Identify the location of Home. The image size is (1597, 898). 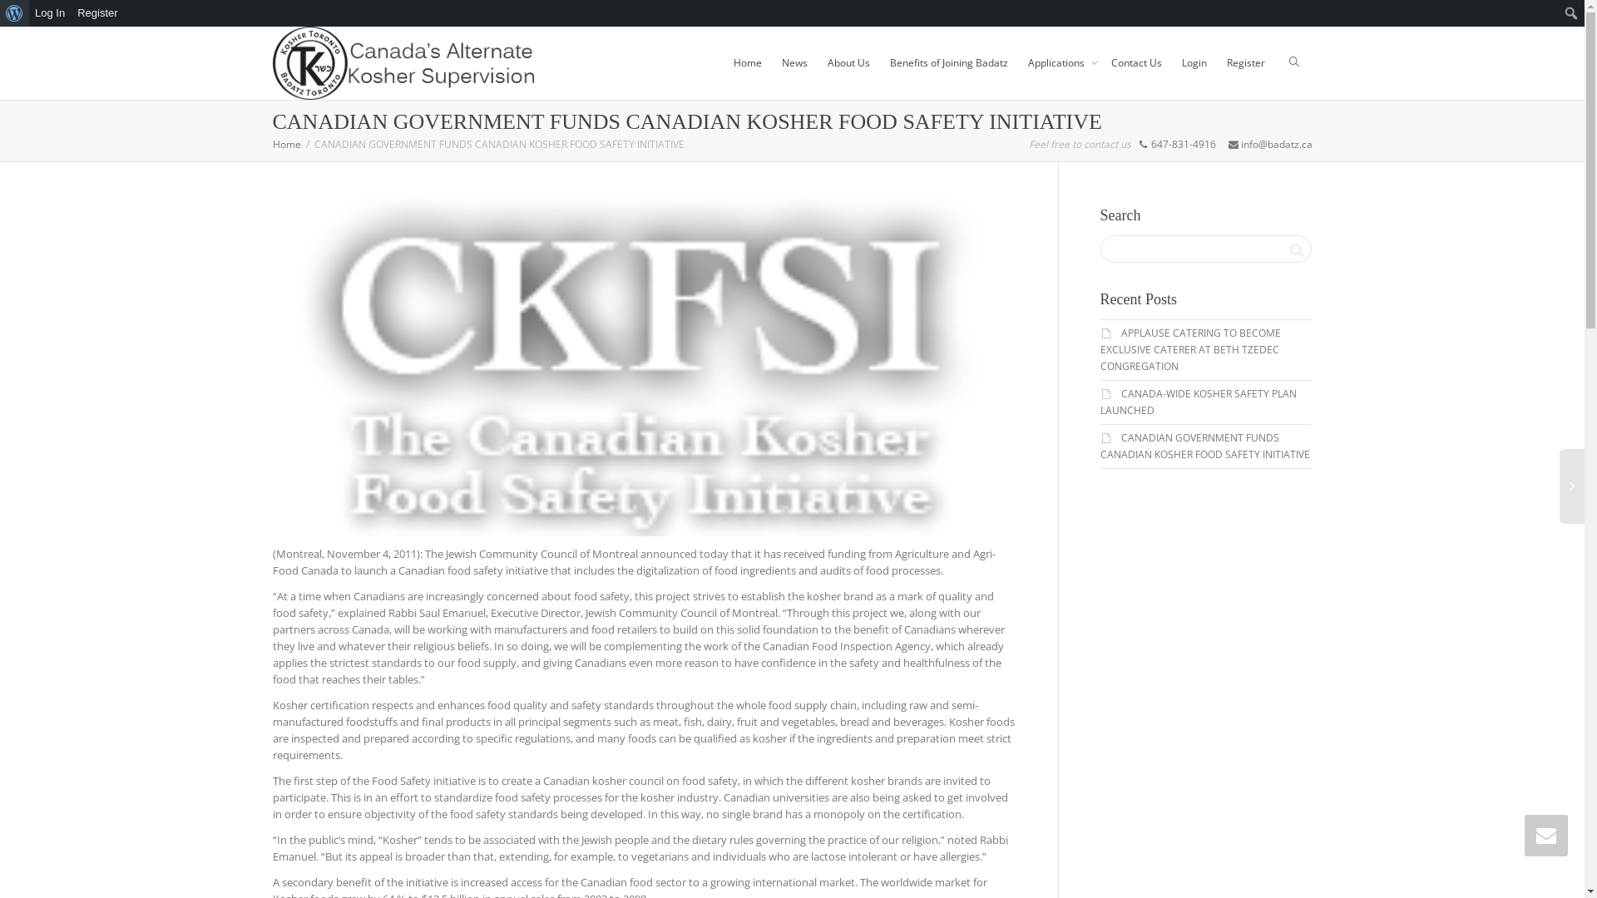
(287, 145).